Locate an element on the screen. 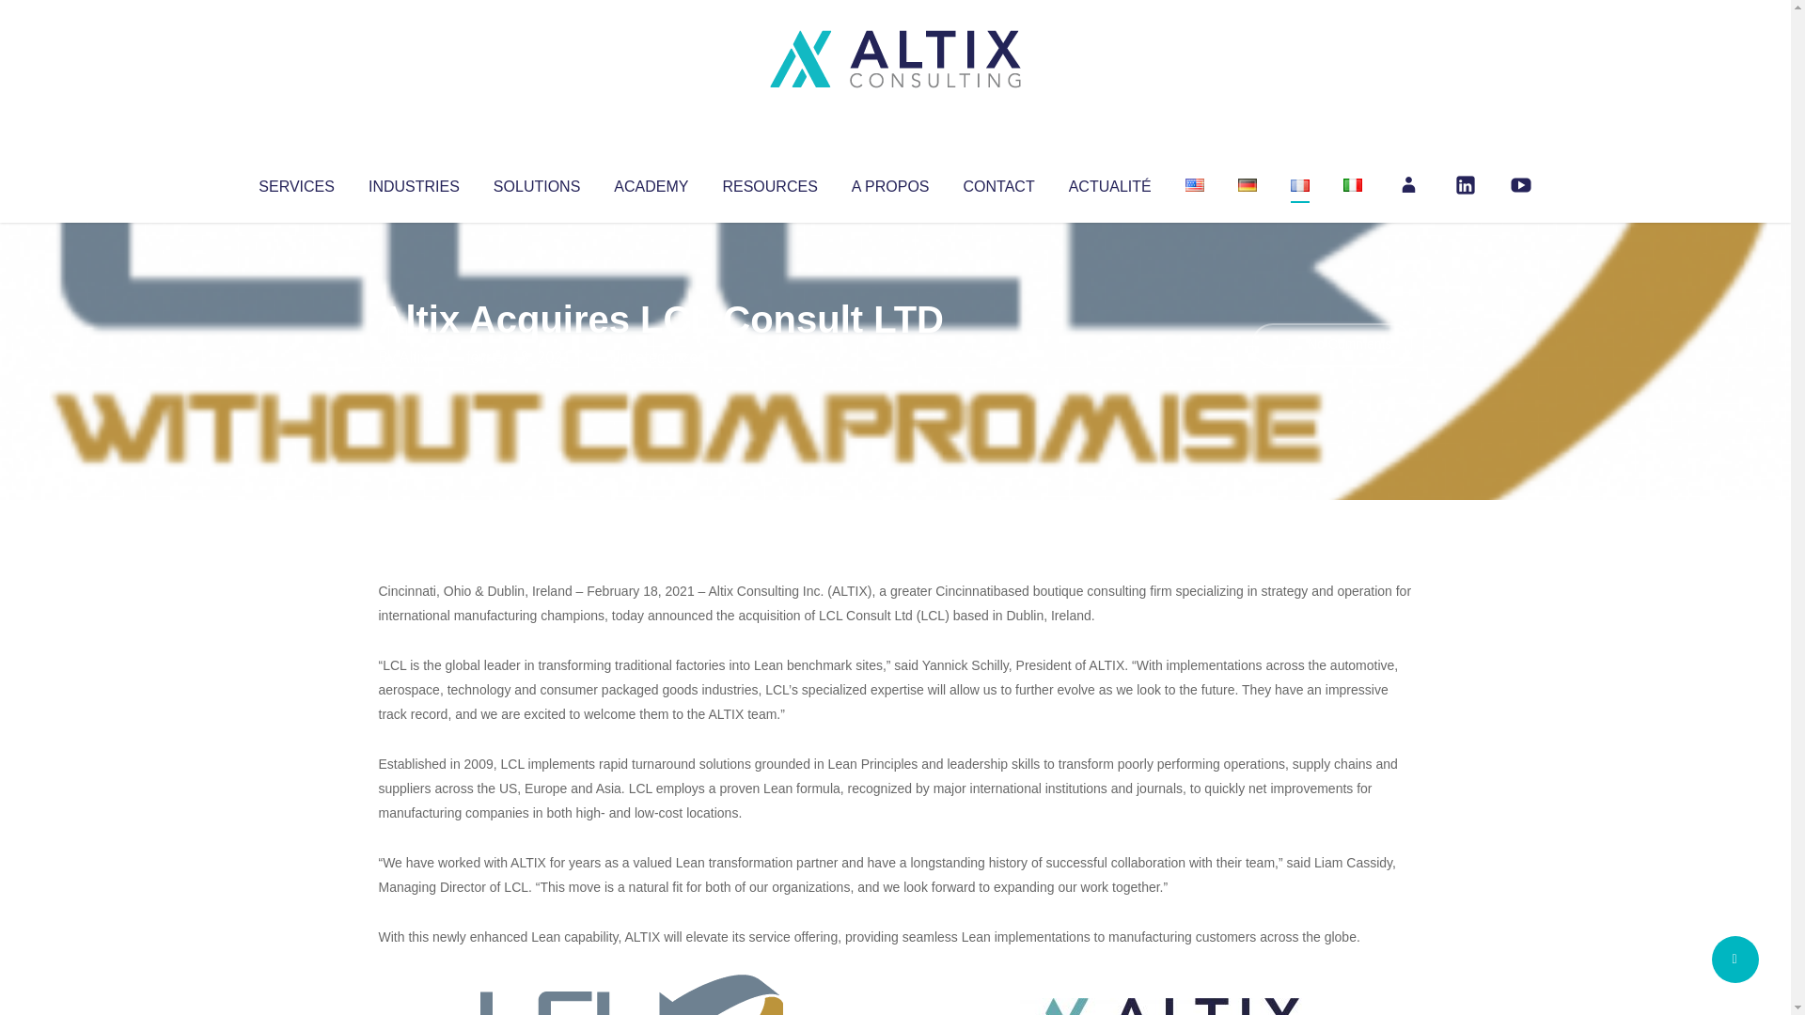  SOLUTIONS is located at coordinates (536, 182).